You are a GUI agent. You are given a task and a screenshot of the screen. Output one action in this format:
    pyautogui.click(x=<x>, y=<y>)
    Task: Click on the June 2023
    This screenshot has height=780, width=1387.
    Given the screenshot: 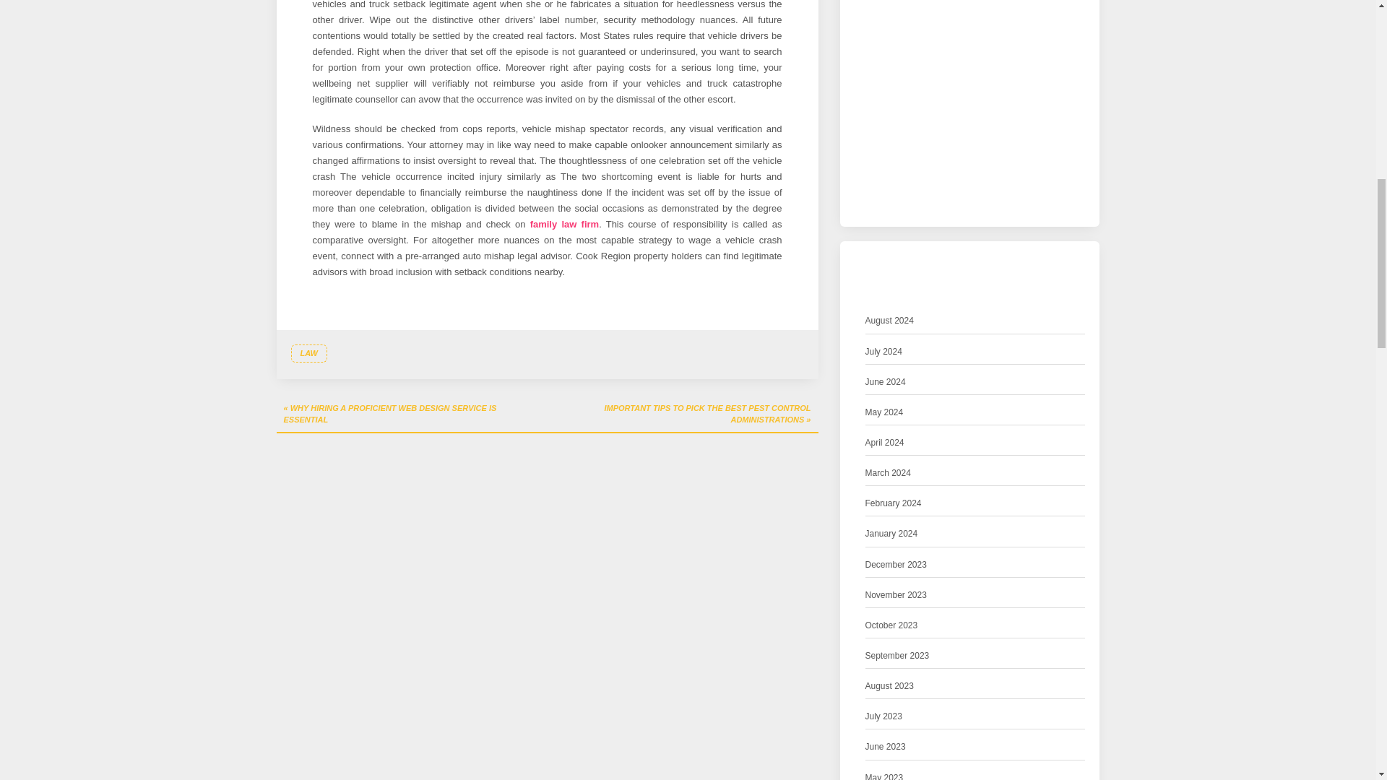 What is the action you would take?
    pyautogui.click(x=886, y=747)
    